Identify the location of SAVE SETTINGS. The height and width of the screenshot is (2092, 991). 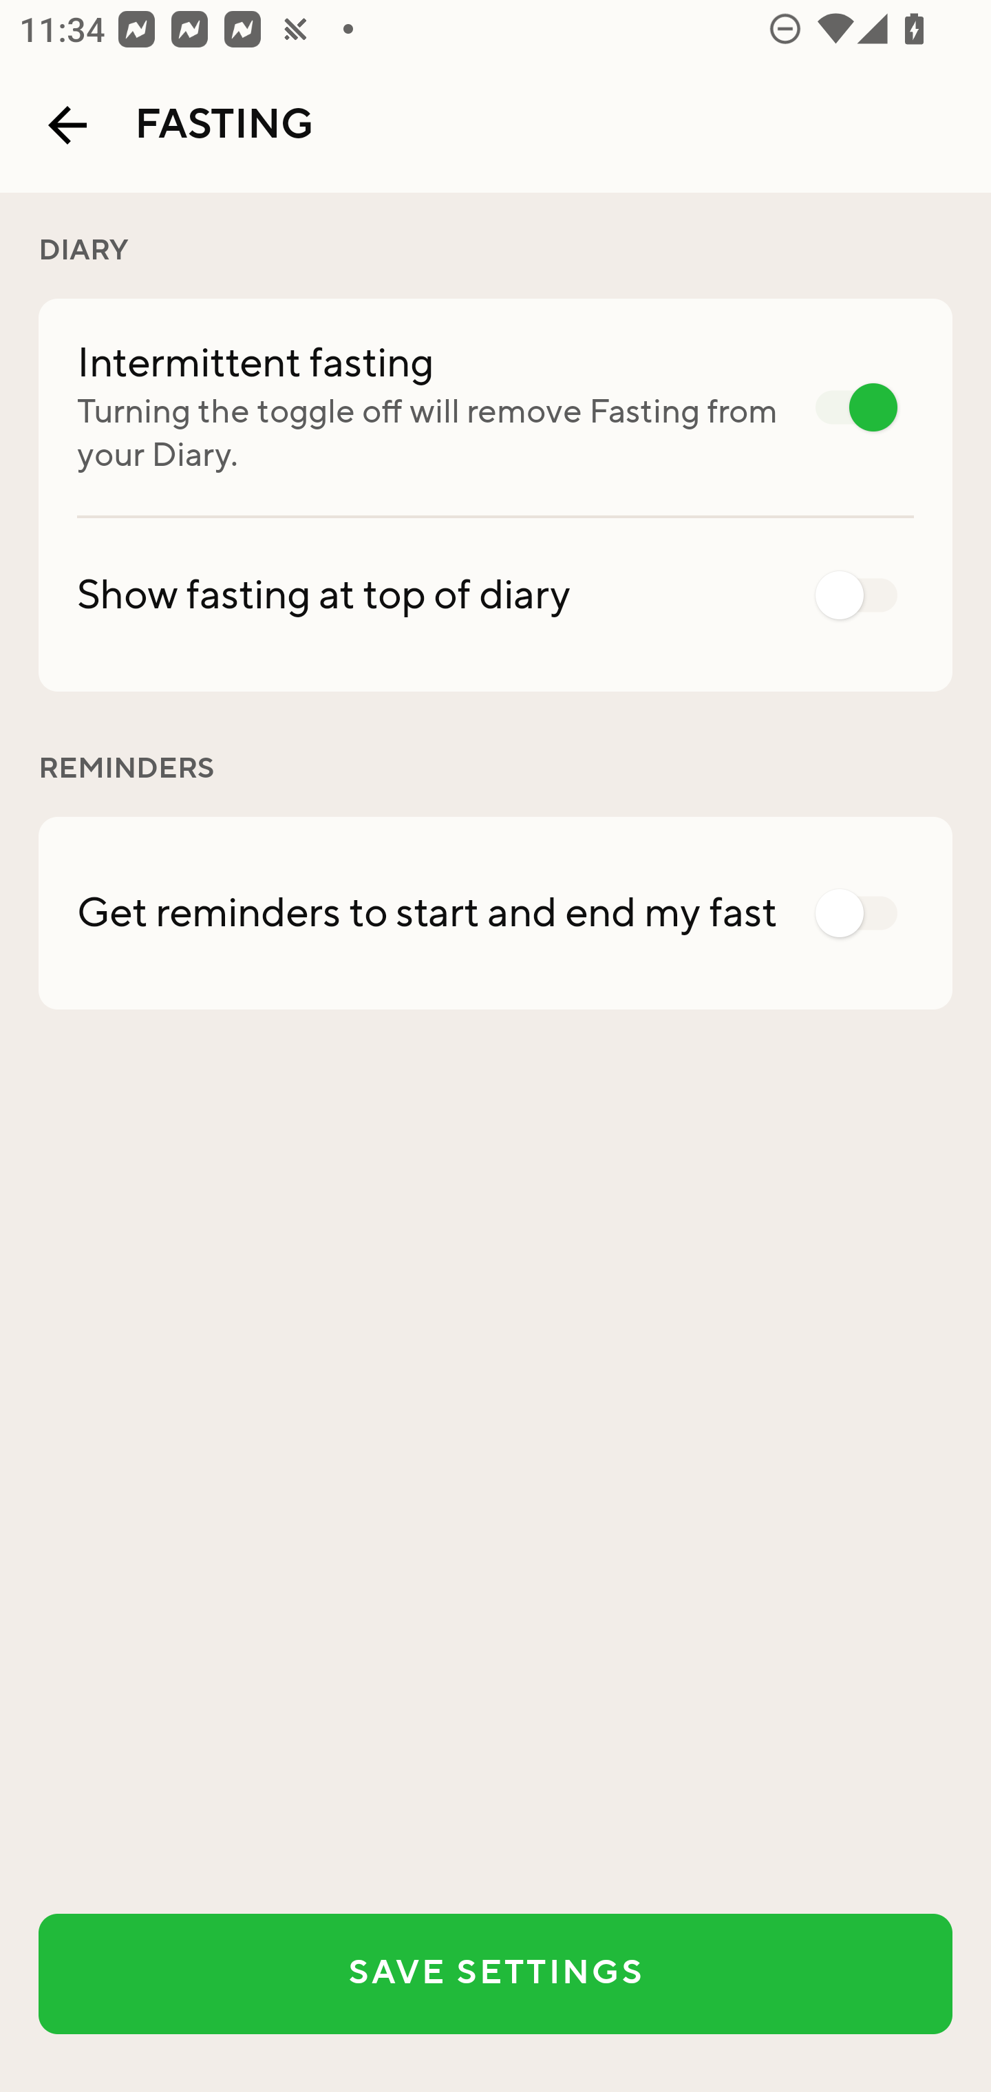
(495, 1974).